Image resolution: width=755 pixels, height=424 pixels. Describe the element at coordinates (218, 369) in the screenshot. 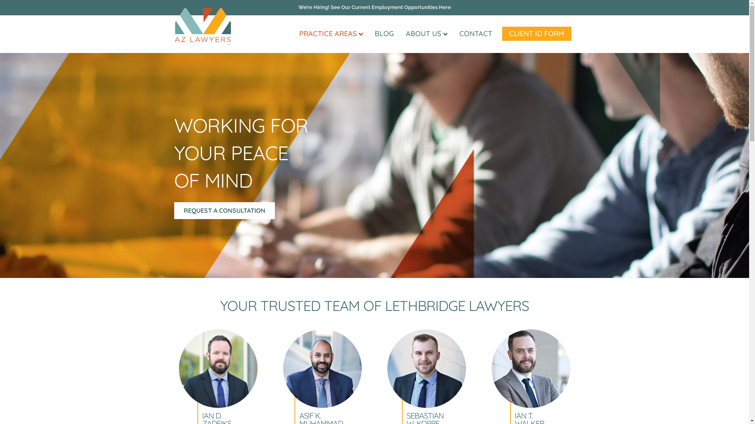

I see `ian-zadeiks-lawyer-warm-scaled` at that location.